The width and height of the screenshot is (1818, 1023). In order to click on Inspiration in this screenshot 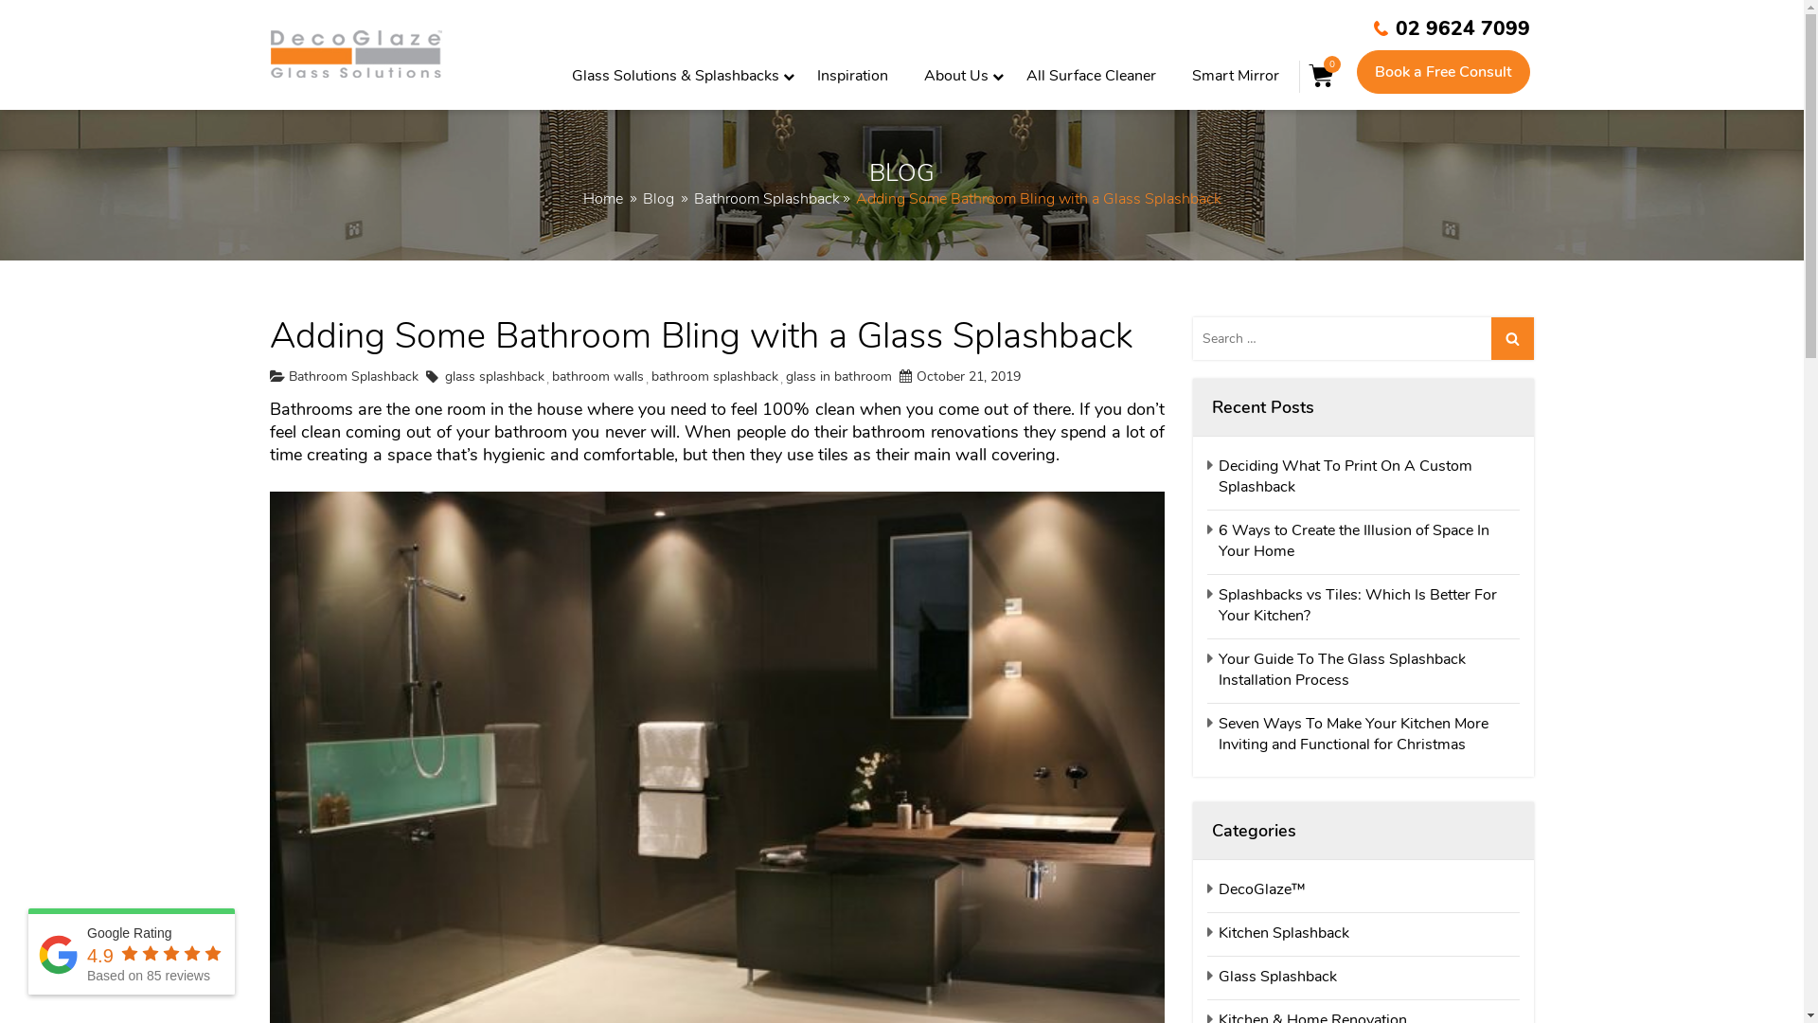, I will do `click(852, 81)`.